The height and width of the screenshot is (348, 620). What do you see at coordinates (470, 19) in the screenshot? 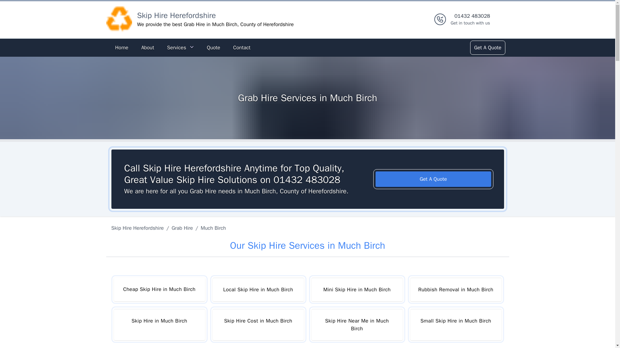
I see `Home` at bounding box center [470, 19].